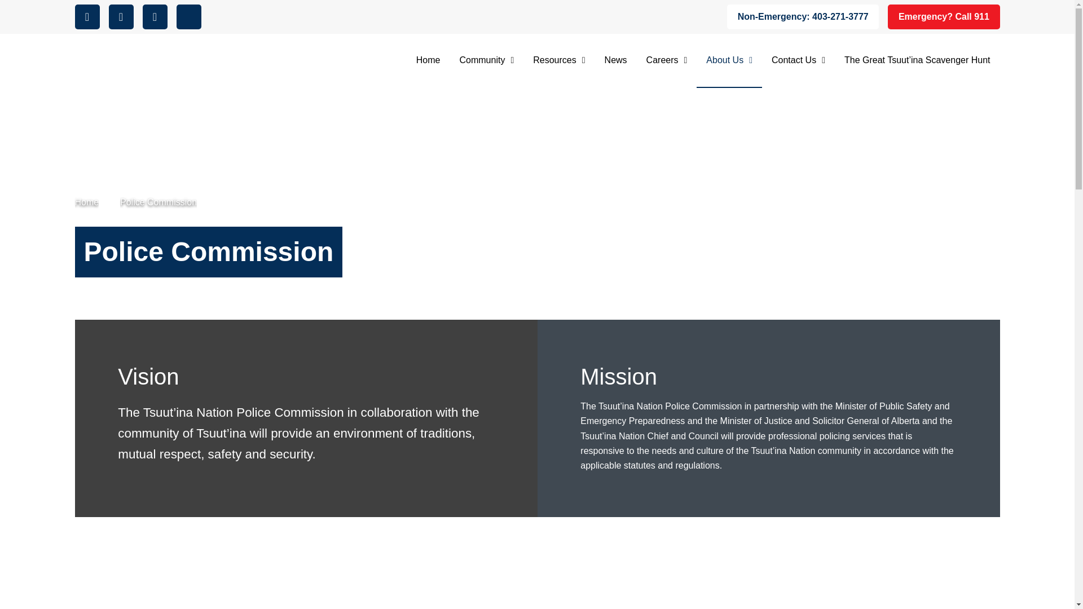  I want to click on Non-Emergency: 403-271-3777, so click(802, 16).